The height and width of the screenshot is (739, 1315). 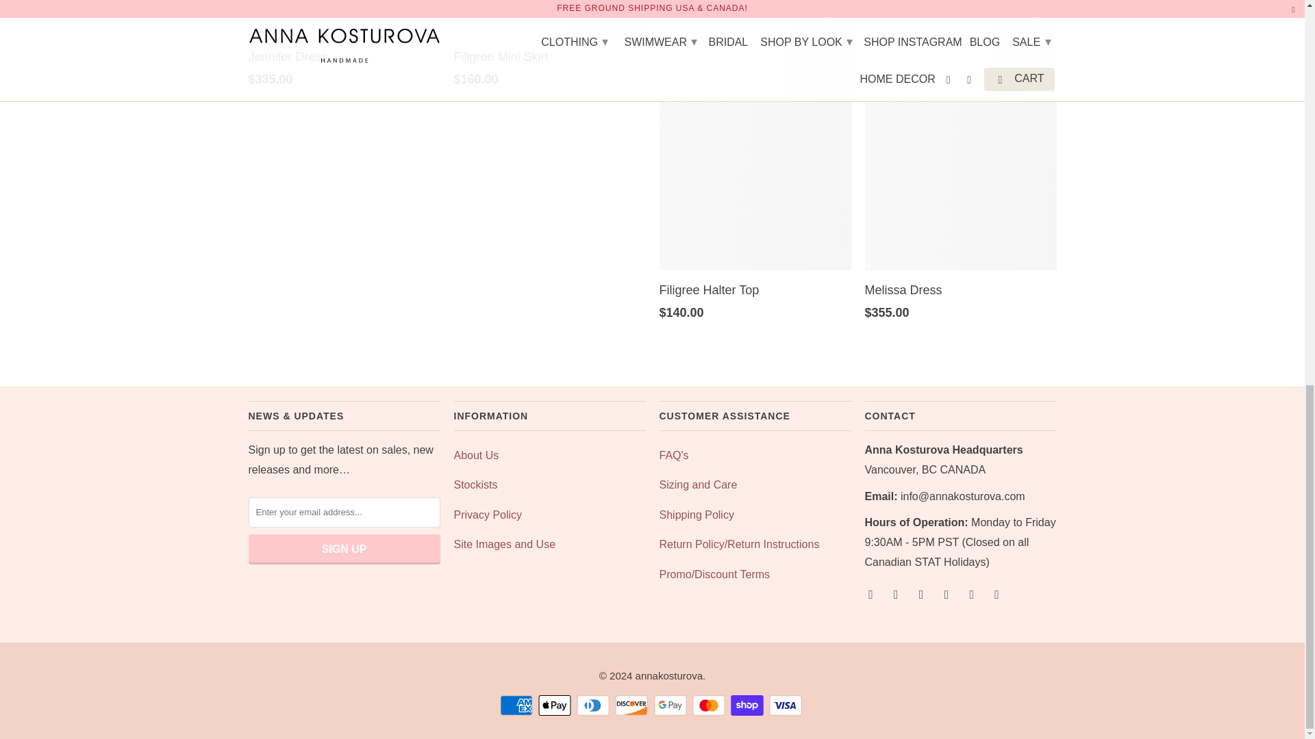 What do you see at coordinates (633, 705) in the screenshot?
I see `Discover` at bounding box center [633, 705].